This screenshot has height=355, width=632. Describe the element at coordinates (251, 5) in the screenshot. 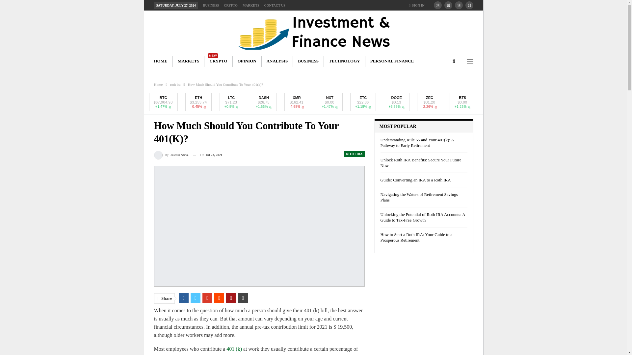

I see `MARKETS` at that location.